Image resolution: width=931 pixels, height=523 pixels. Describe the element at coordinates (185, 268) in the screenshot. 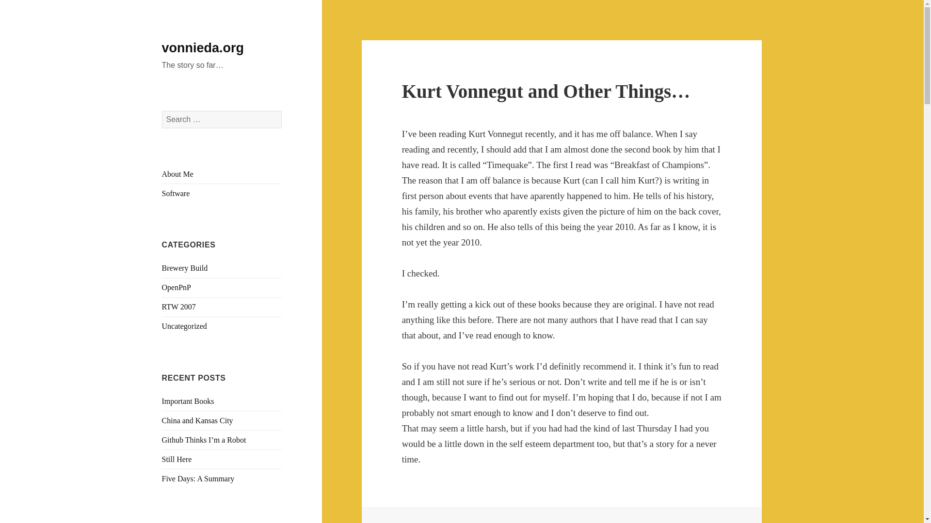

I see `Brewery Build` at that location.